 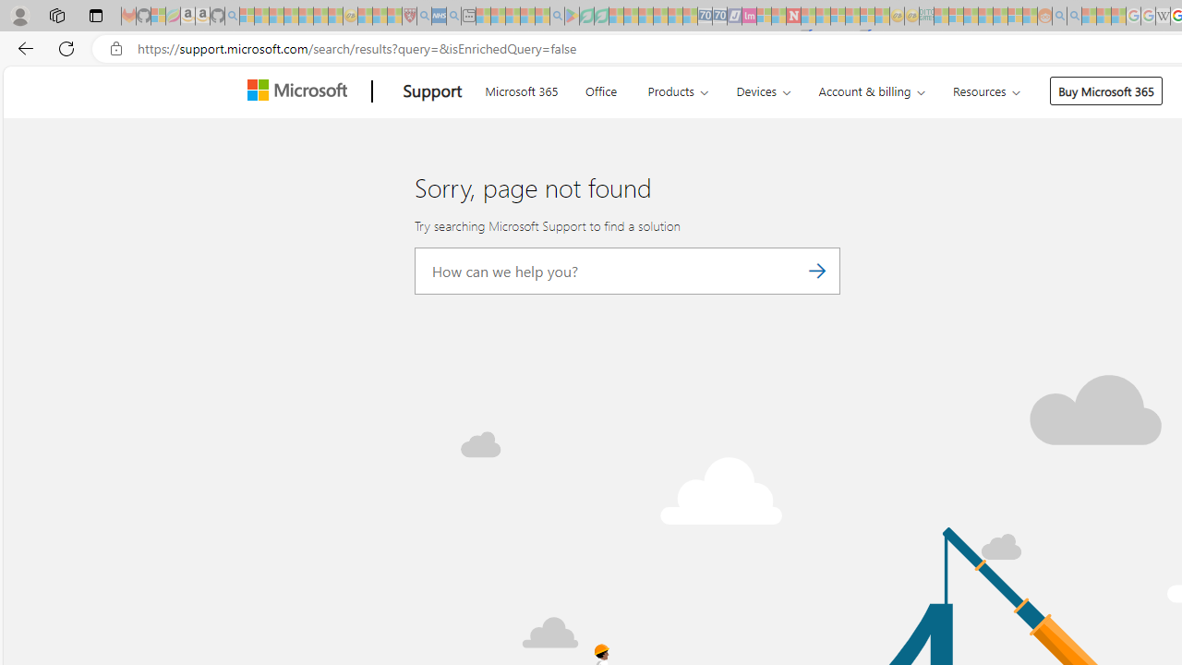 I want to click on Local - MSN - Sleeping, so click(x=394, y=17).